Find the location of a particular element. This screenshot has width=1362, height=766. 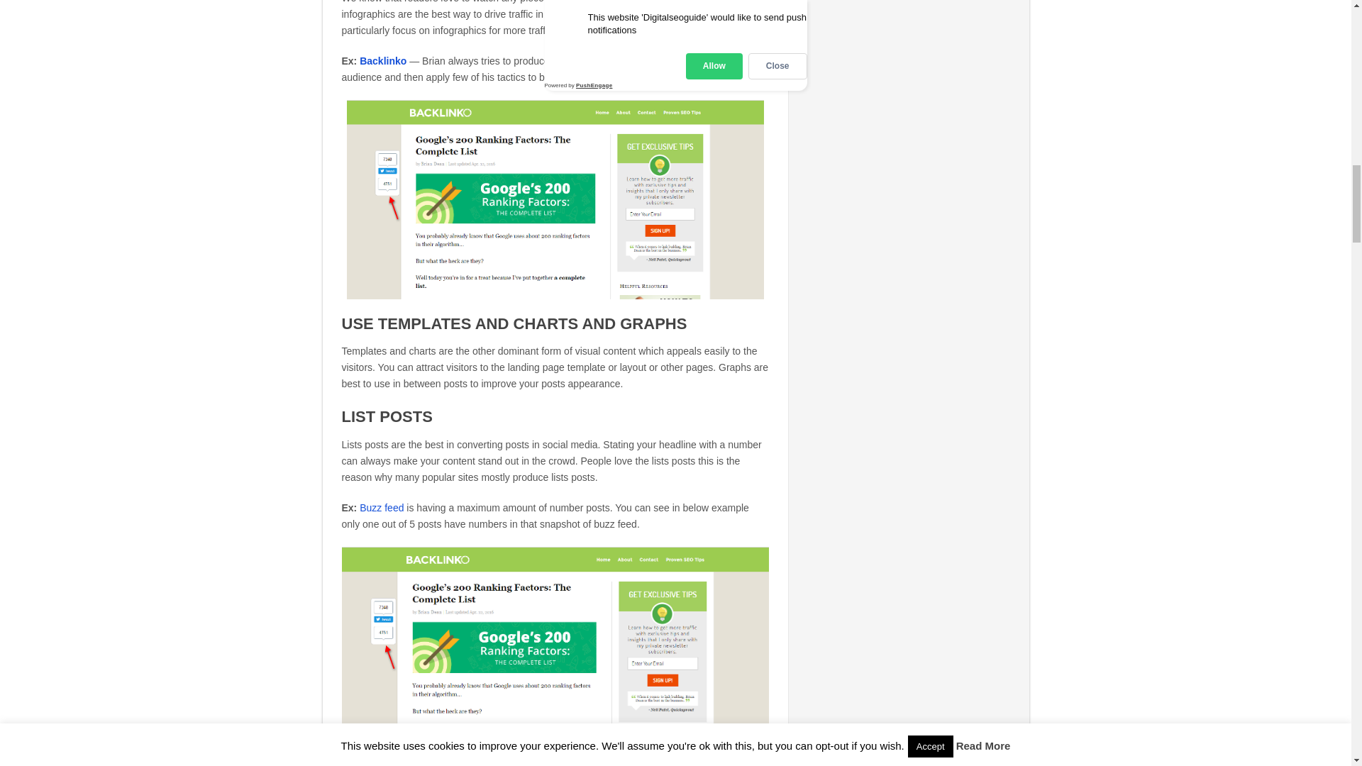

Buzz feed is located at coordinates (381, 508).